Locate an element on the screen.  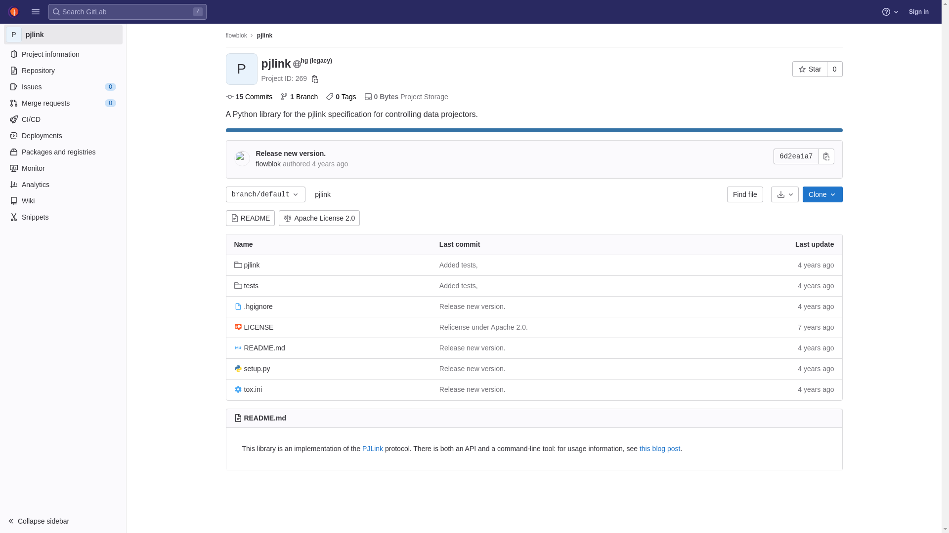
README is located at coordinates (250, 218).